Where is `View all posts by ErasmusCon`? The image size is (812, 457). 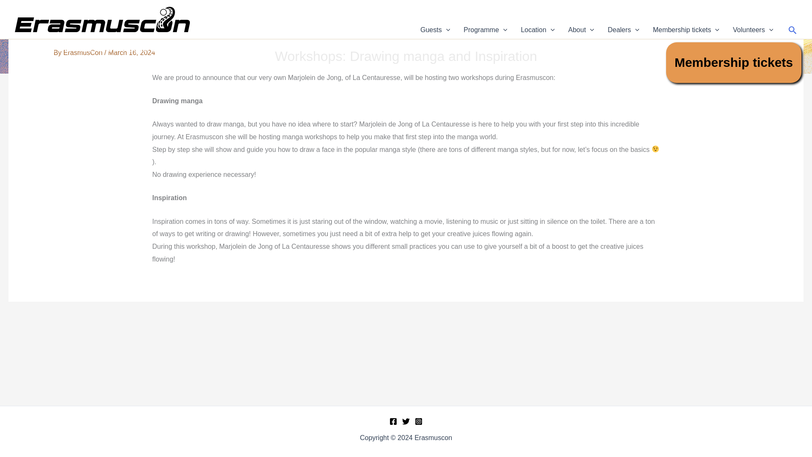 View all posts by ErasmusCon is located at coordinates (84, 52).